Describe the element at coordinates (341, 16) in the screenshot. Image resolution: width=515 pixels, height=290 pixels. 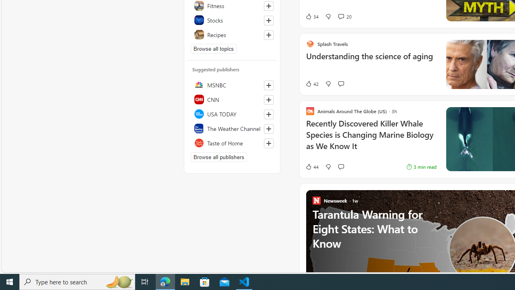
I see `View comments 20 Comment` at that location.